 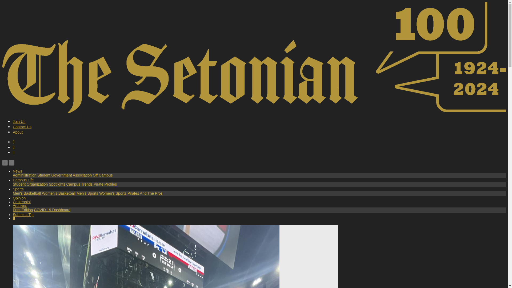 What do you see at coordinates (18, 132) in the screenshot?
I see `About` at bounding box center [18, 132].